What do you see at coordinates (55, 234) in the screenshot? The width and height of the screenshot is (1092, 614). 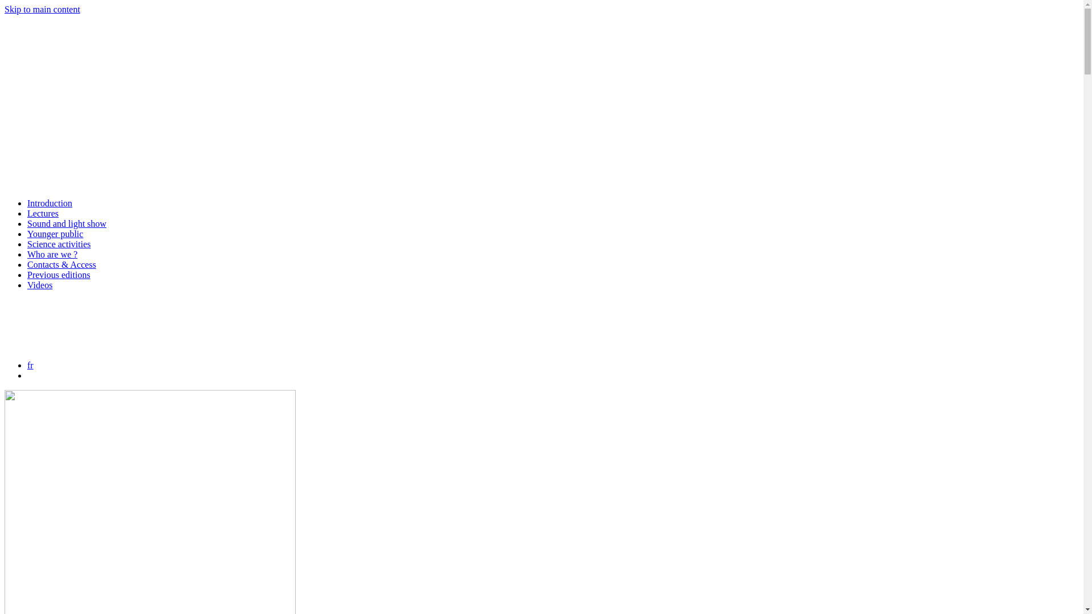 I see `Younger public` at bounding box center [55, 234].